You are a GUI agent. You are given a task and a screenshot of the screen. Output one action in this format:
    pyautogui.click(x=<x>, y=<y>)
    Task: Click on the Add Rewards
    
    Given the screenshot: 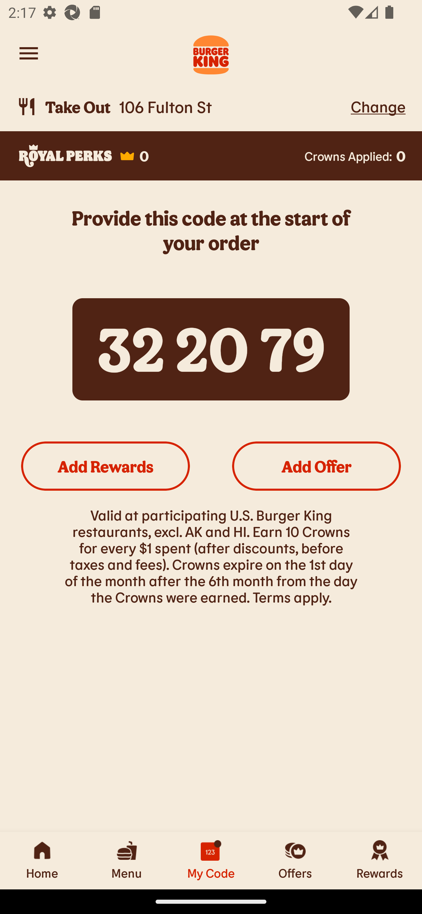 What is the action you would take?
    pyautogui.click(x=105, y=466)
    